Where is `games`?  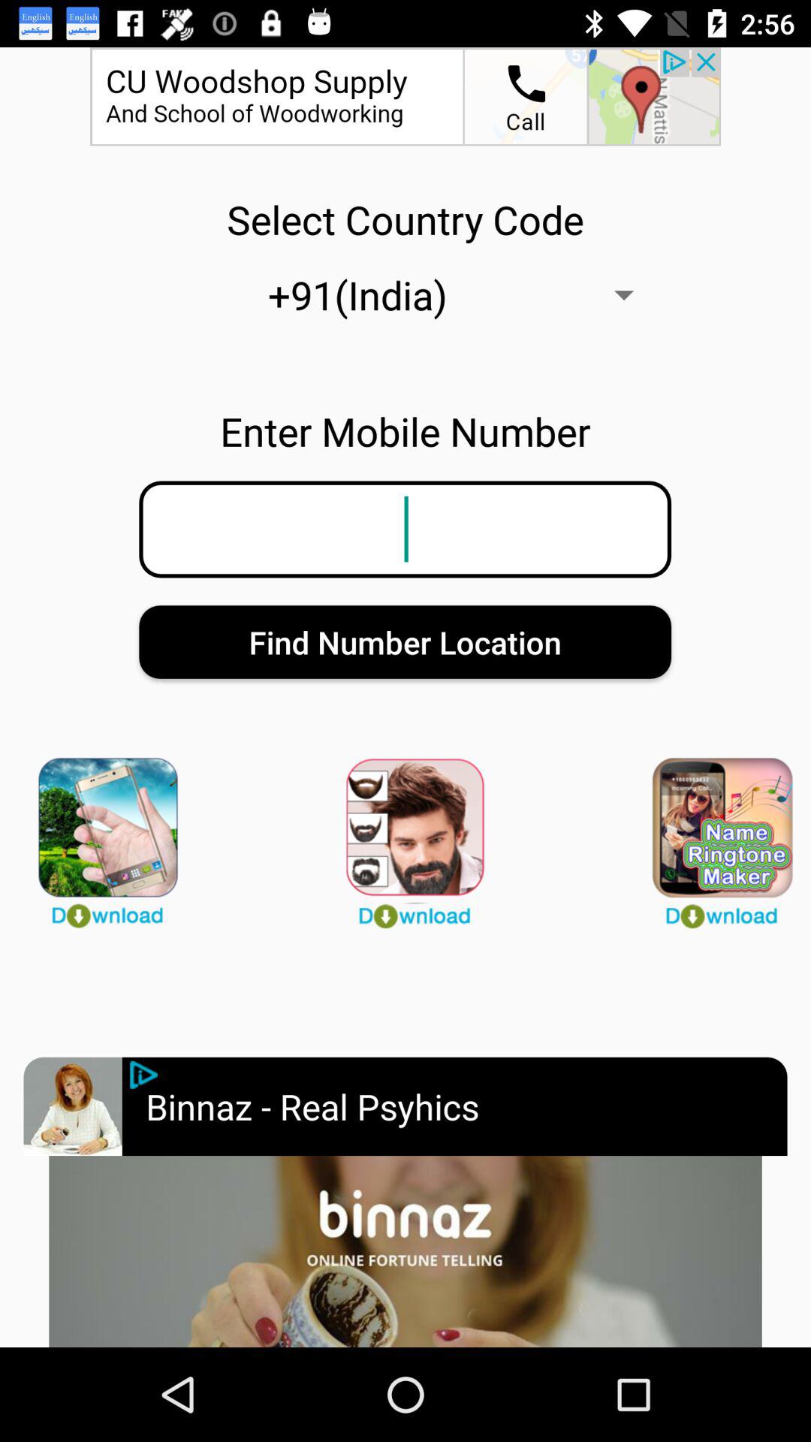 games is located at coordinates (712, 836).